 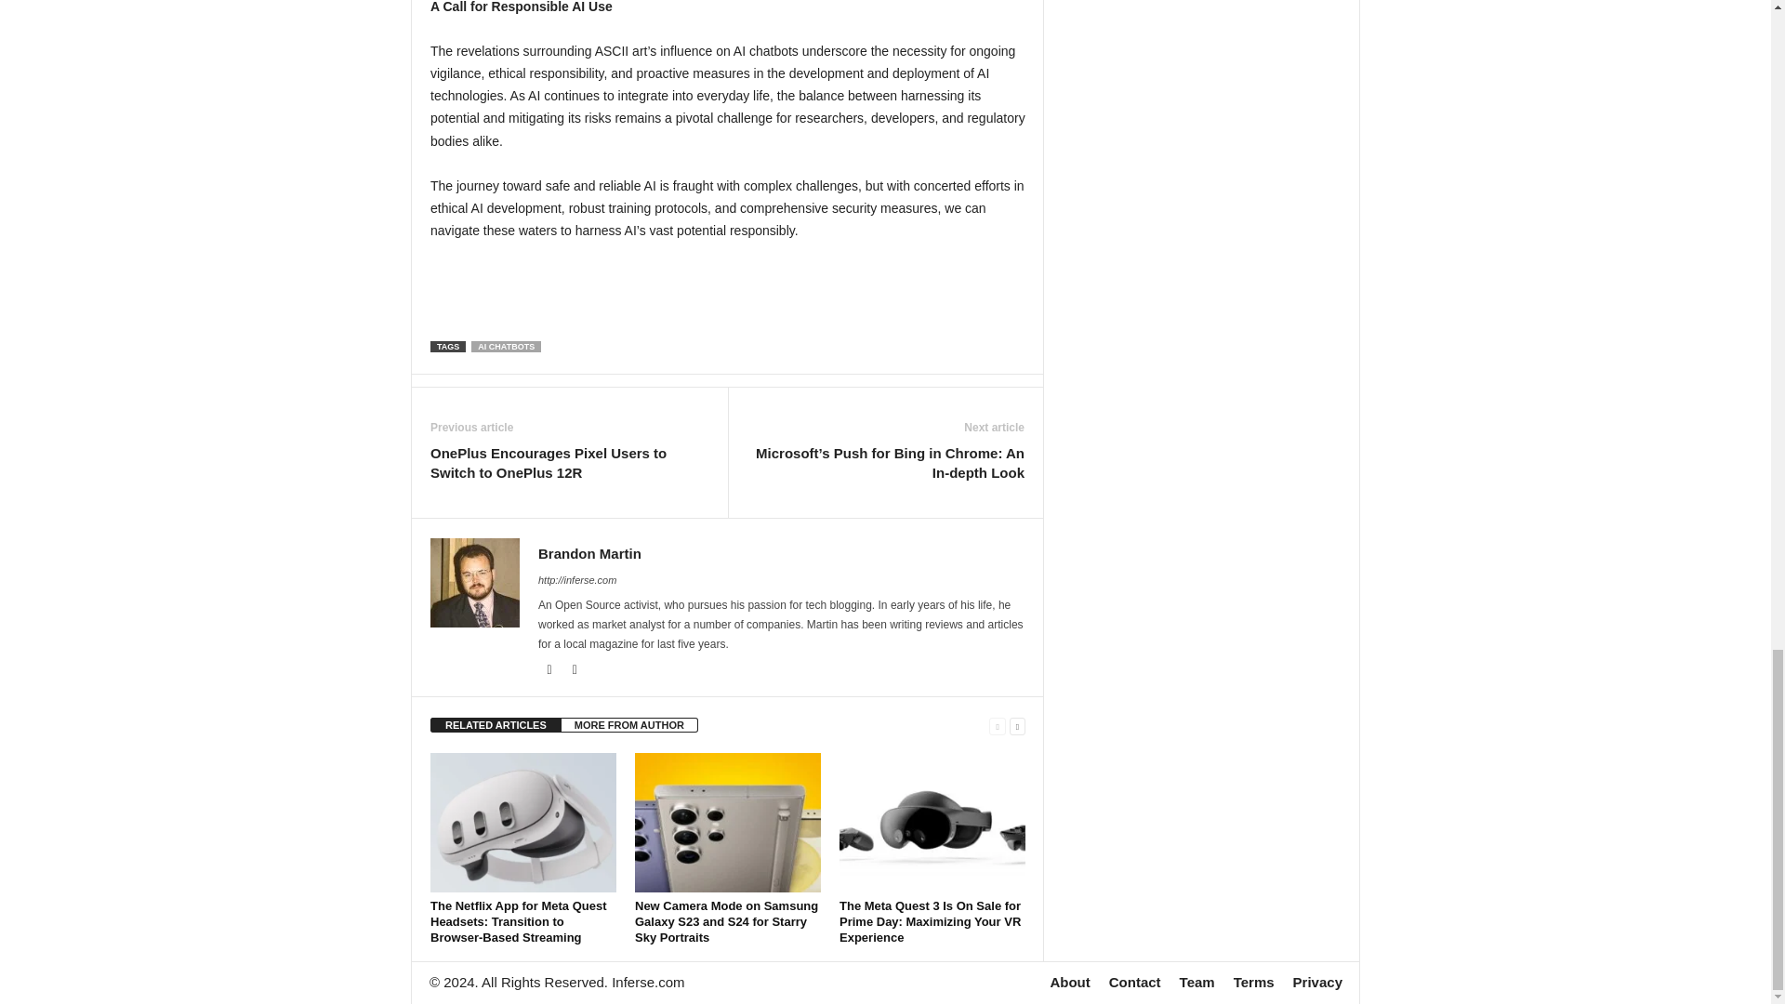 I want to click on RELATED ARTICLES, so click(x=496, y=725).